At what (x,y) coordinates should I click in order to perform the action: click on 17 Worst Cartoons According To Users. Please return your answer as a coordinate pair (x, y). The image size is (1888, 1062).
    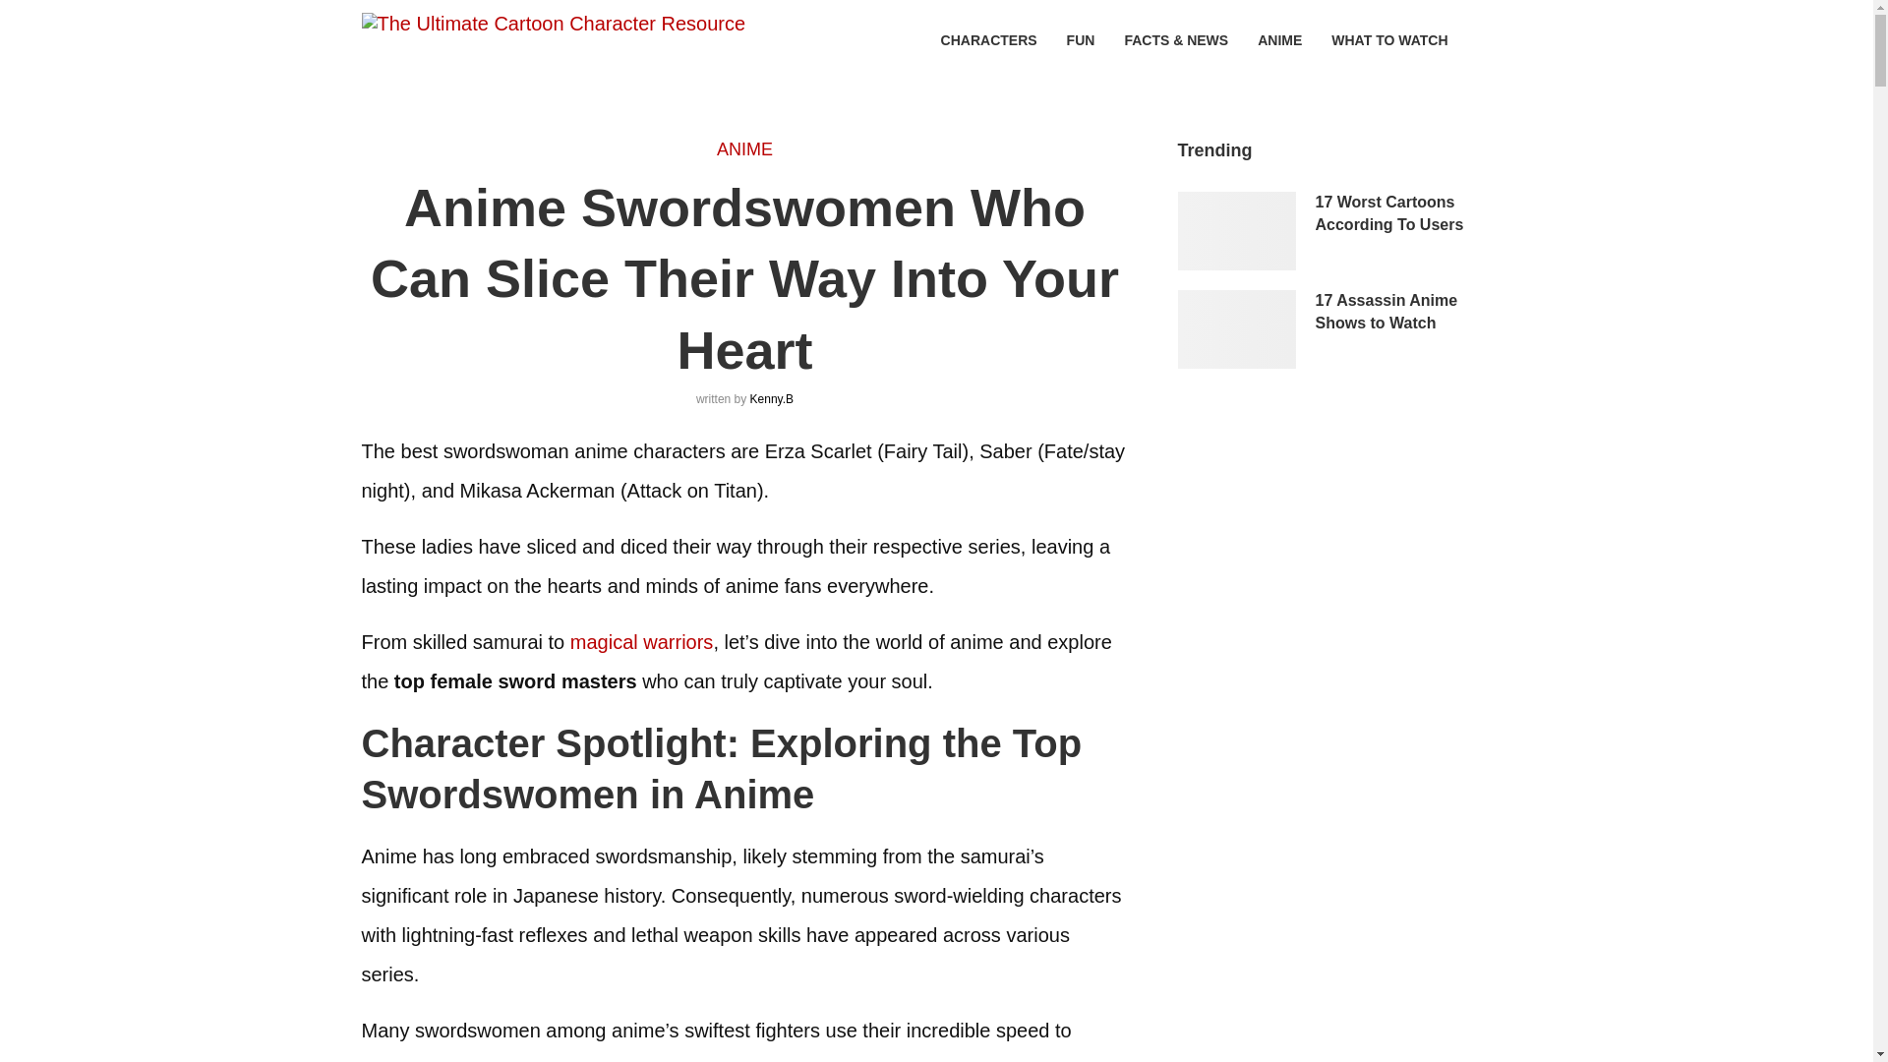
    Looking at the image, I should click on (1414, 213).